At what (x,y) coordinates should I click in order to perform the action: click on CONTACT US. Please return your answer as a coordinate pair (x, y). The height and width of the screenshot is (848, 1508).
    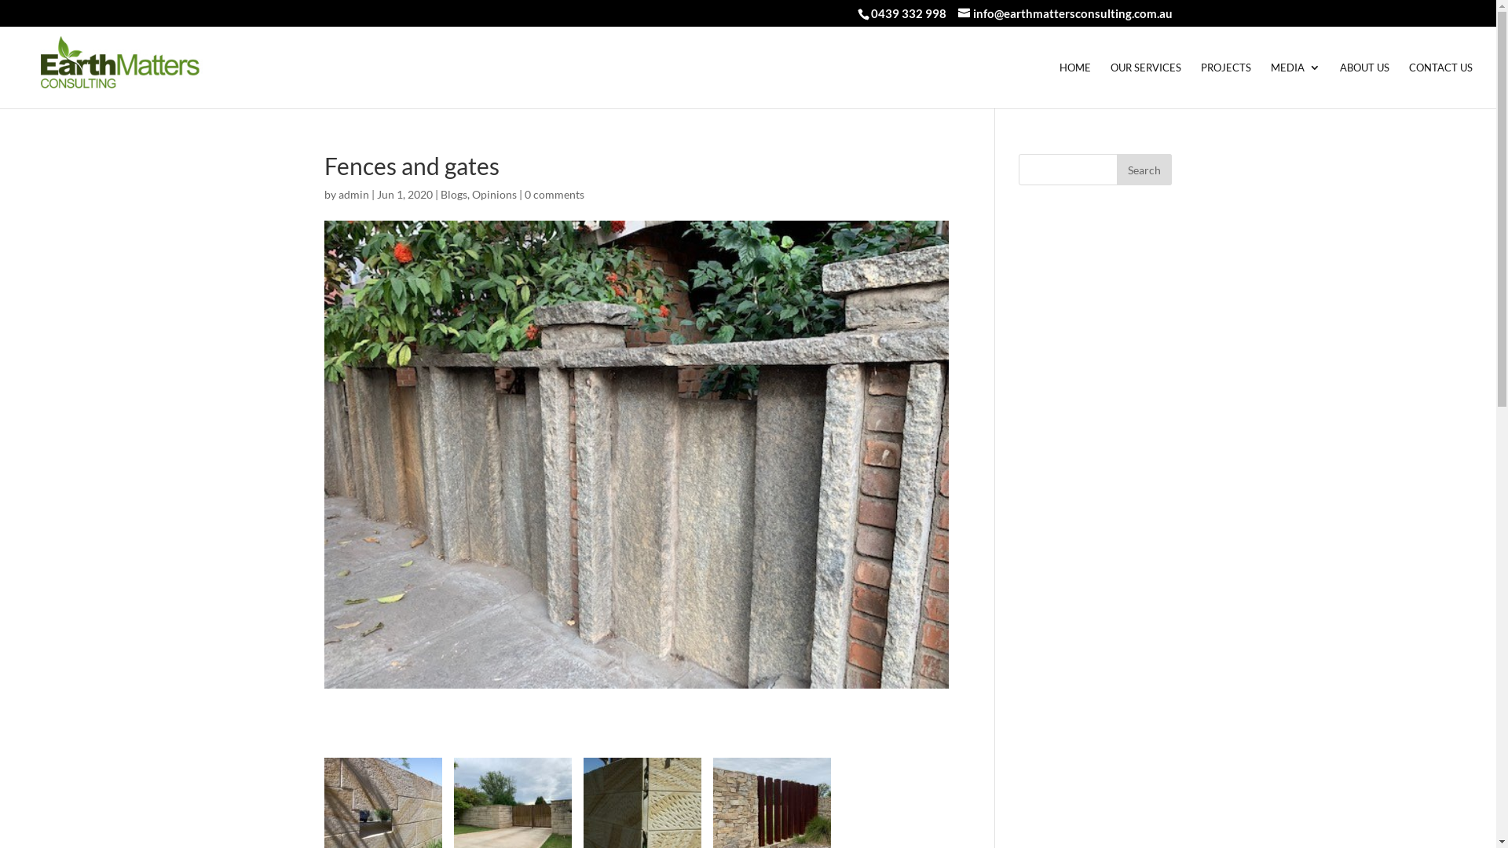
    Looking at the image, I should click on (1440, 85).